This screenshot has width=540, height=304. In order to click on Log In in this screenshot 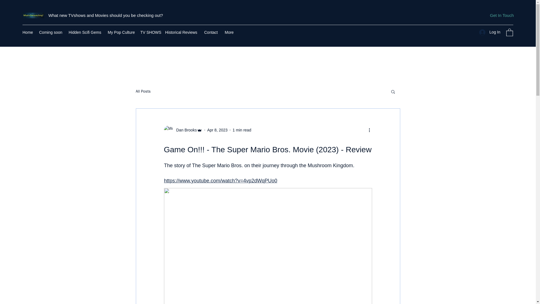, I will do `click(490, 32)`.